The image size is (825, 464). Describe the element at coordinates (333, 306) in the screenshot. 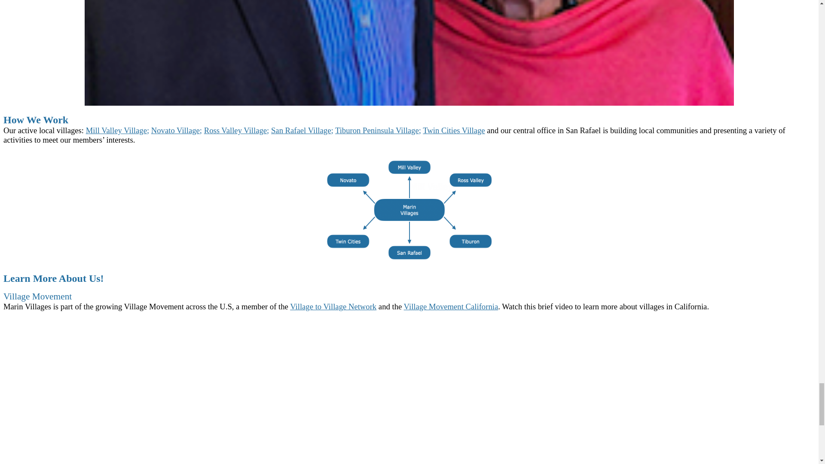

I see `Village to Village Network` at that location.